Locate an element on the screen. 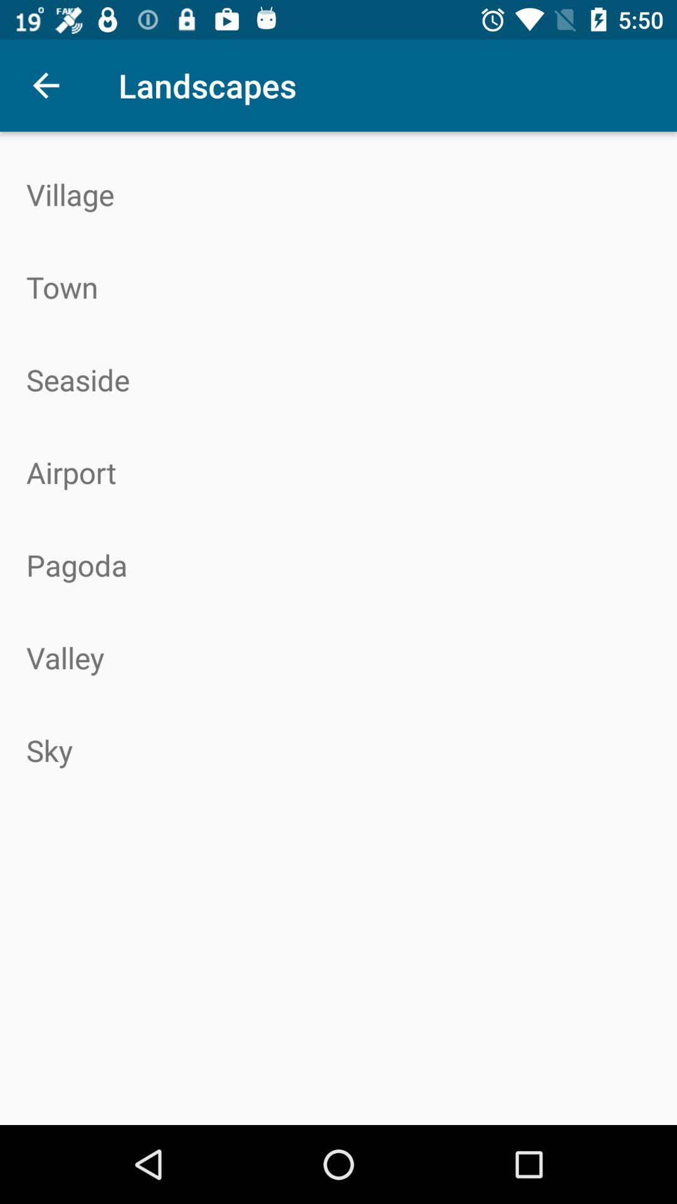 The height and width of the screenshot is (1204, 677). turn on sky is located at coordinates (338, 750).